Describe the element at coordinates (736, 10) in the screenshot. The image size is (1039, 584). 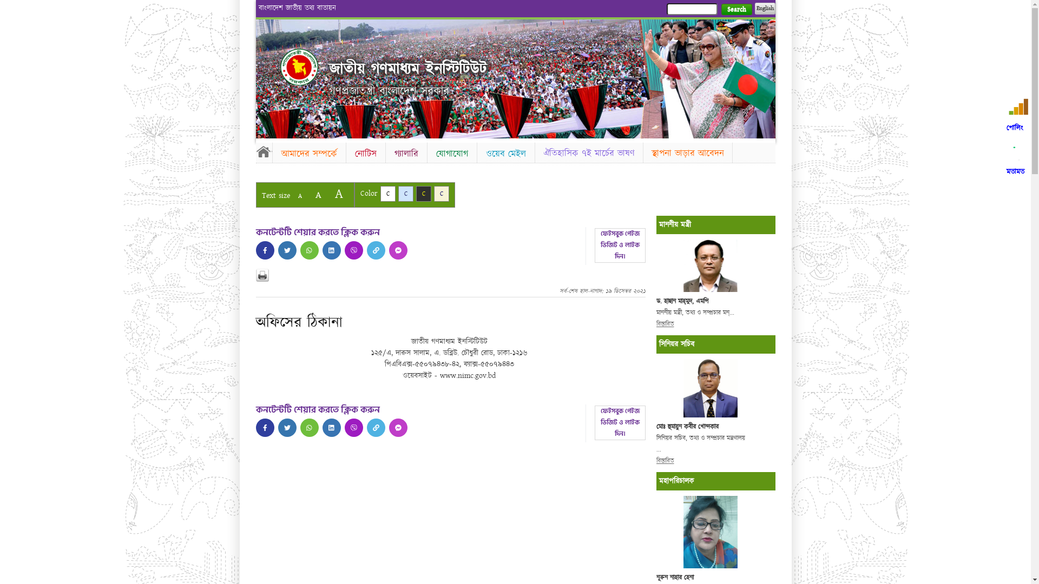
I see `Search` at that location.